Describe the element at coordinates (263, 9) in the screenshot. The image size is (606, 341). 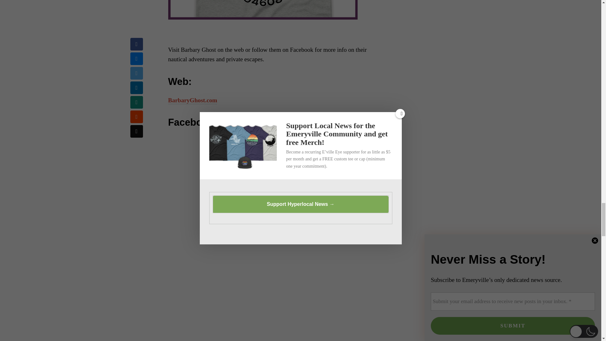
I see `Eville Eye Shop Instory` at that location.